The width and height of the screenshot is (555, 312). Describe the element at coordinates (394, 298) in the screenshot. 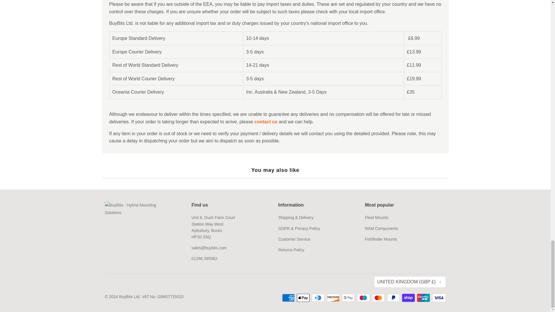

I see `PayPal` at that location.